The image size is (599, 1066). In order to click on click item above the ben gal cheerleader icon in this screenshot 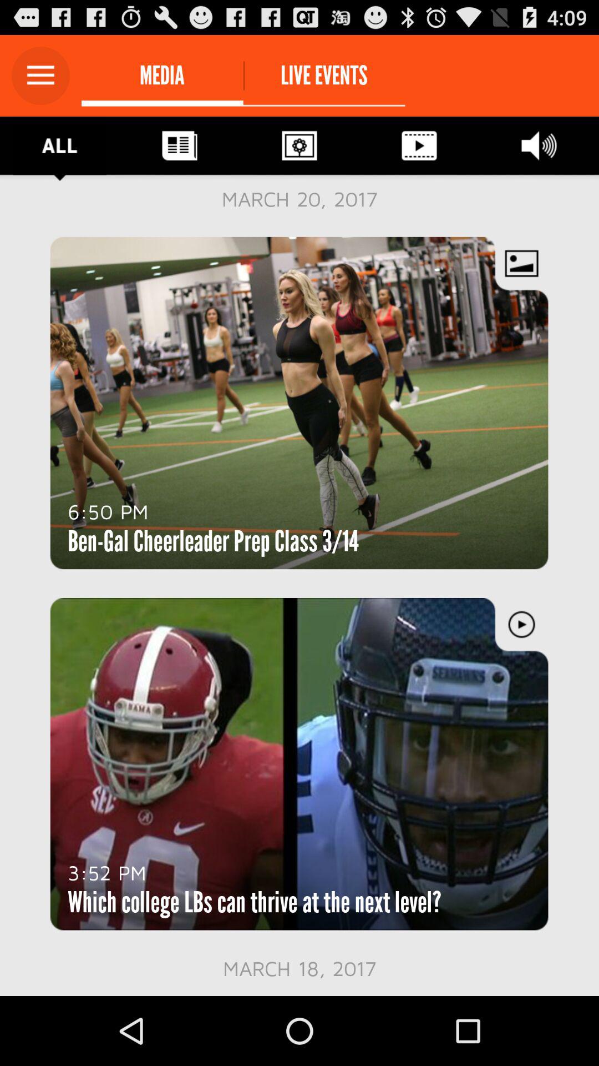, I will do `click(108, 511)`.